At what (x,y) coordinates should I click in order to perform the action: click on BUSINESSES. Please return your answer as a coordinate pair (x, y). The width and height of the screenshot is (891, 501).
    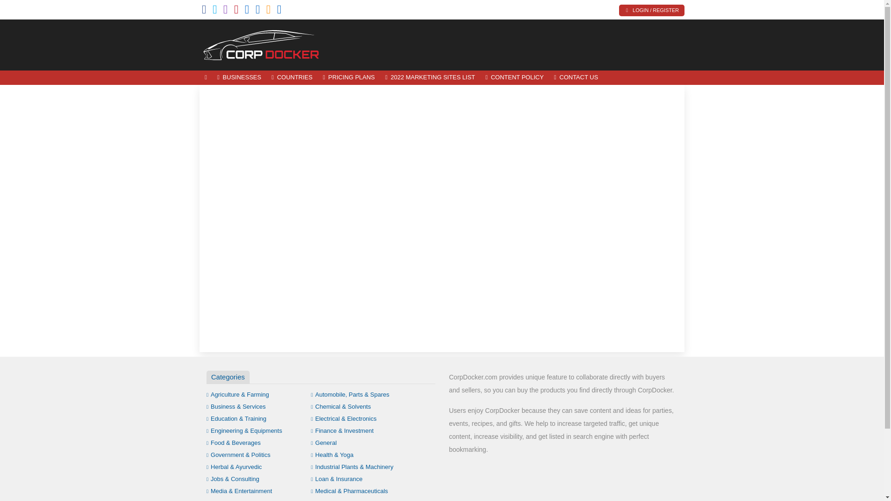
    Looking at the image, I should click on (239, 77).